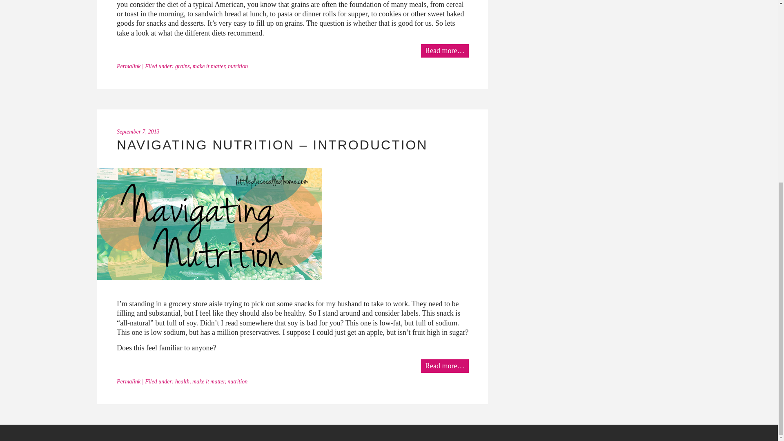 This screenshot has width=784, height=441. Describe the element at coordinates (237, 381) in the screenshot. I see `nutrition` at that location.